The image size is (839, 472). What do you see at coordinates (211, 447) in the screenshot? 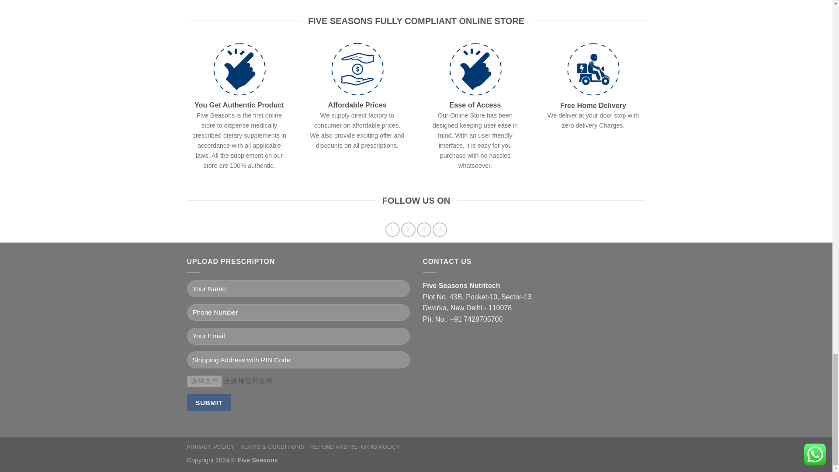
I see `PRIVACY POLICY` at bounding box center [211, 447].